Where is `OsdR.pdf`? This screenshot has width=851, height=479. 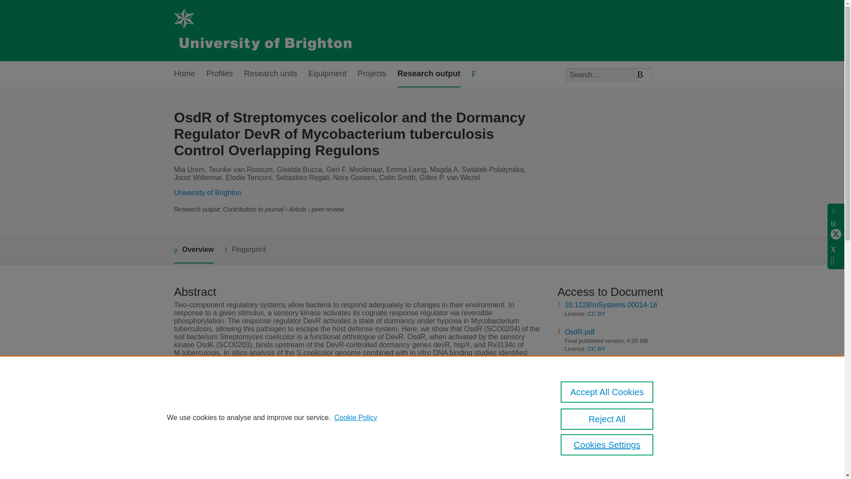 OsdR.pdf is located at coordinates (580, 332).